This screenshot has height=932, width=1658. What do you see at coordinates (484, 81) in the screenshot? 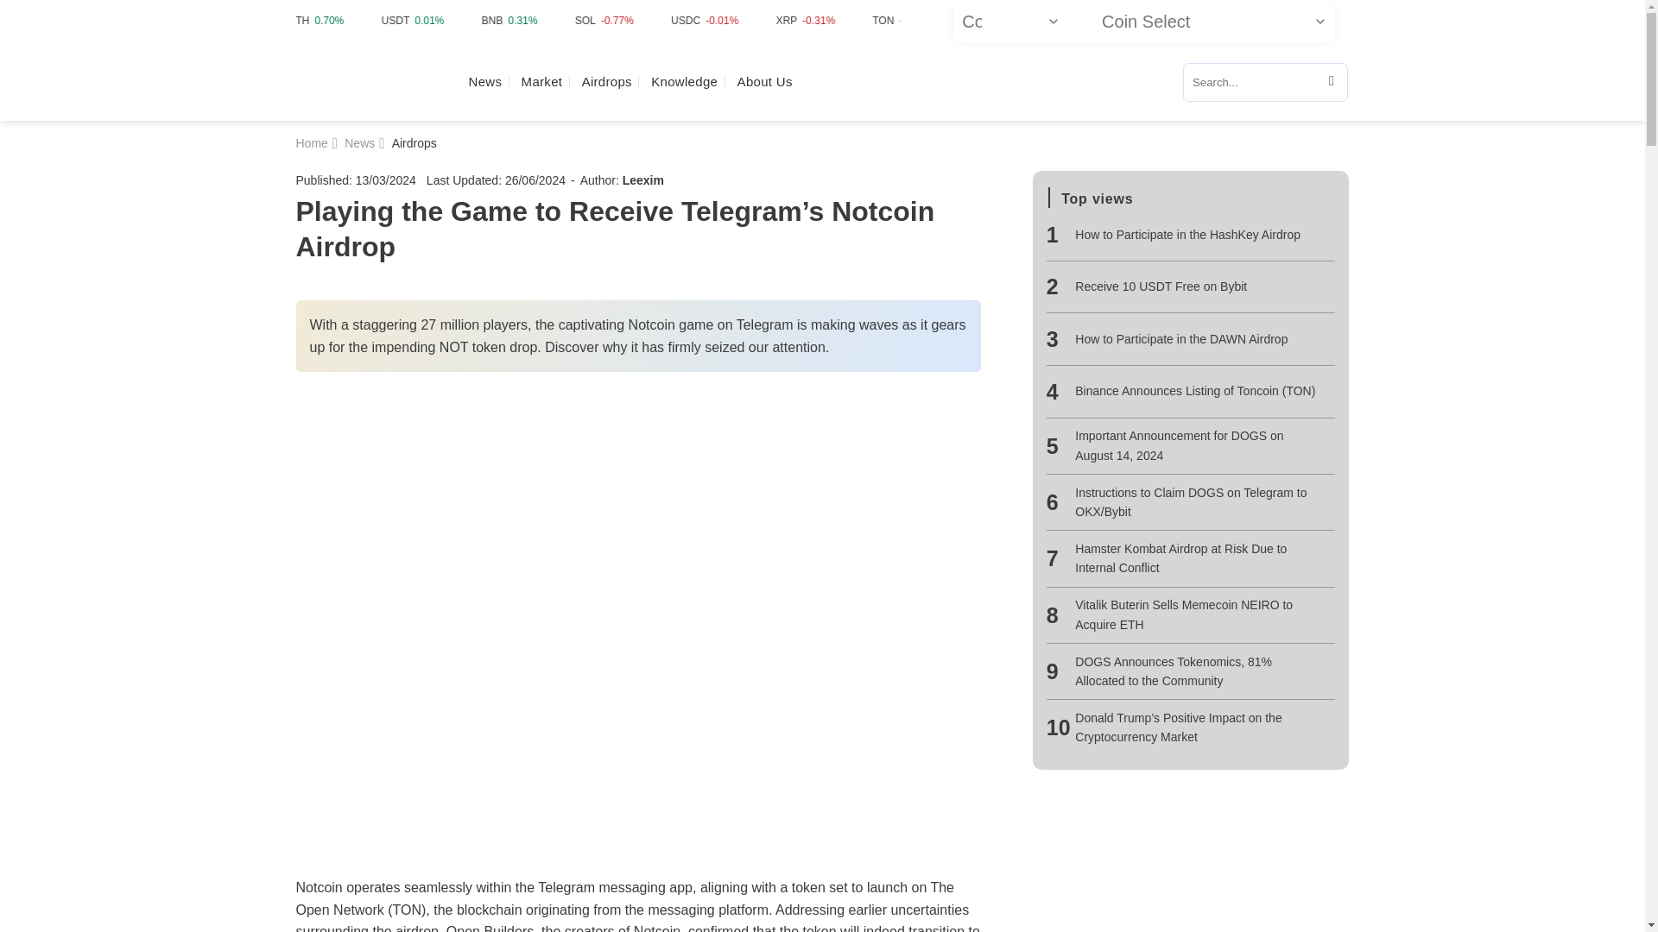
I see `News` at bounding box center [484, 81].